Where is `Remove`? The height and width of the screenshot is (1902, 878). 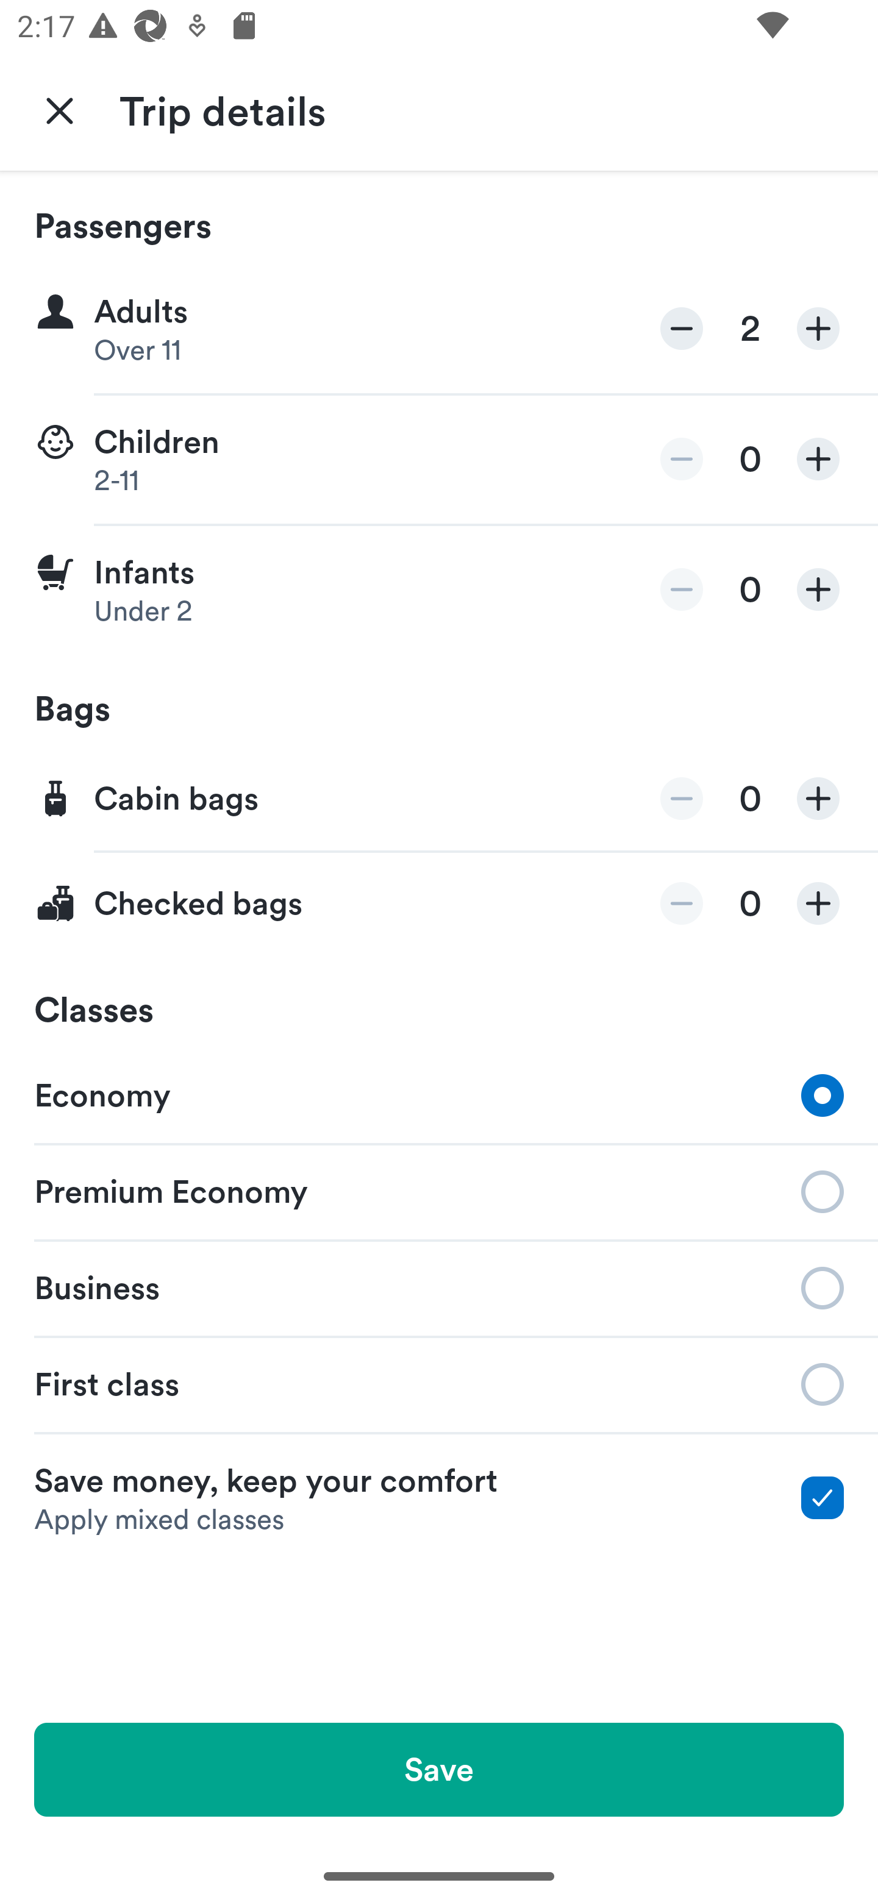 Remove is located at coordinates (682, 329).